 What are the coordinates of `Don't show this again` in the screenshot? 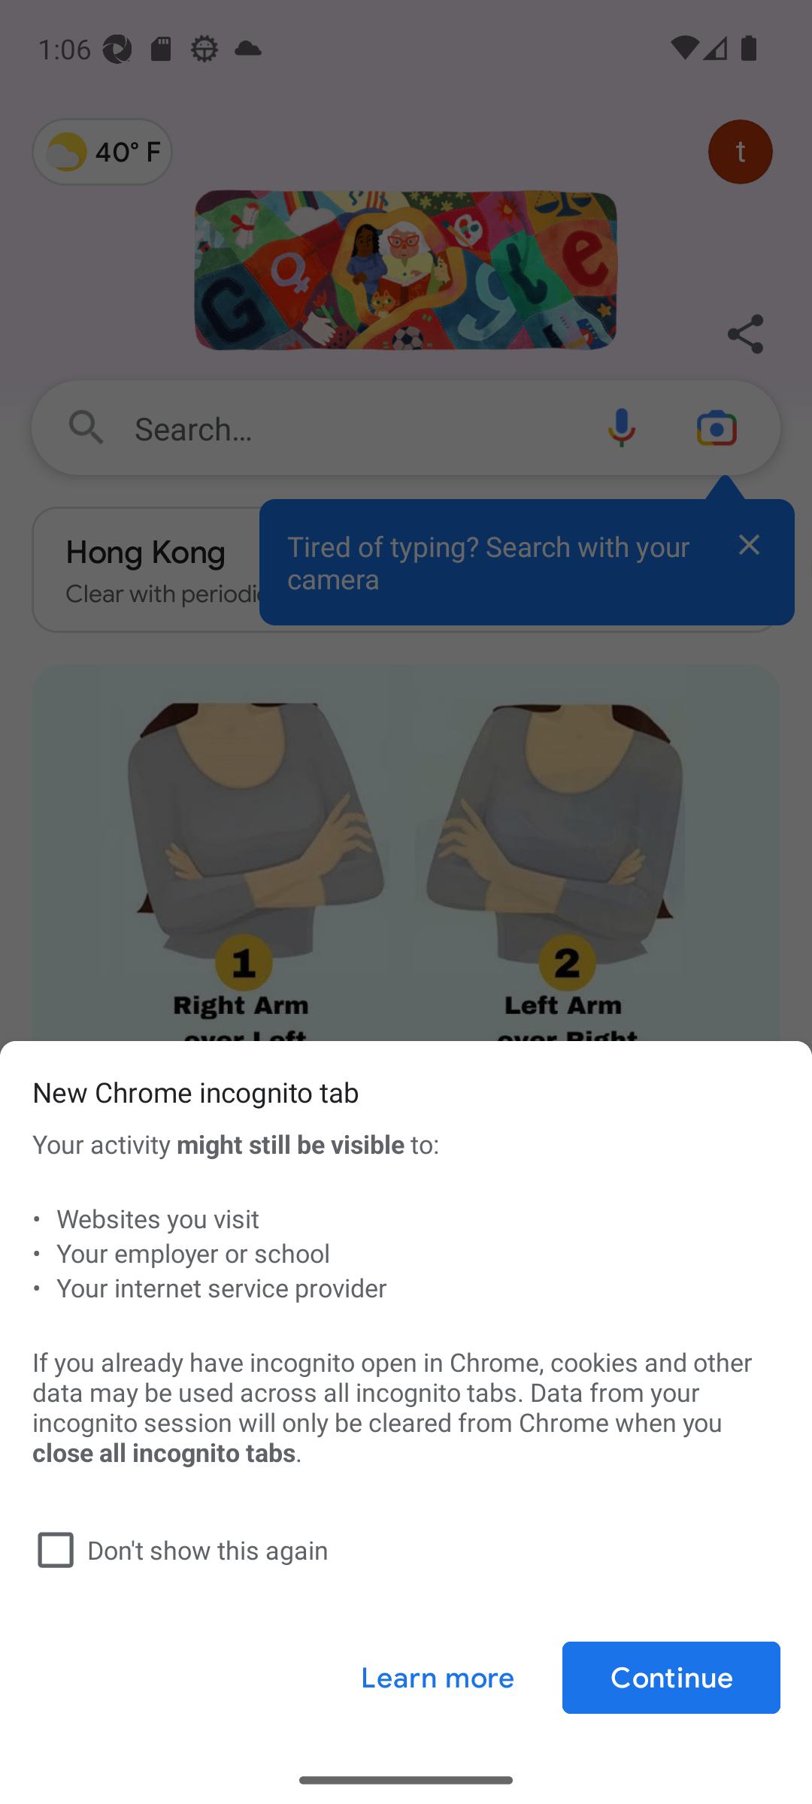 It's located at (401, 1549).